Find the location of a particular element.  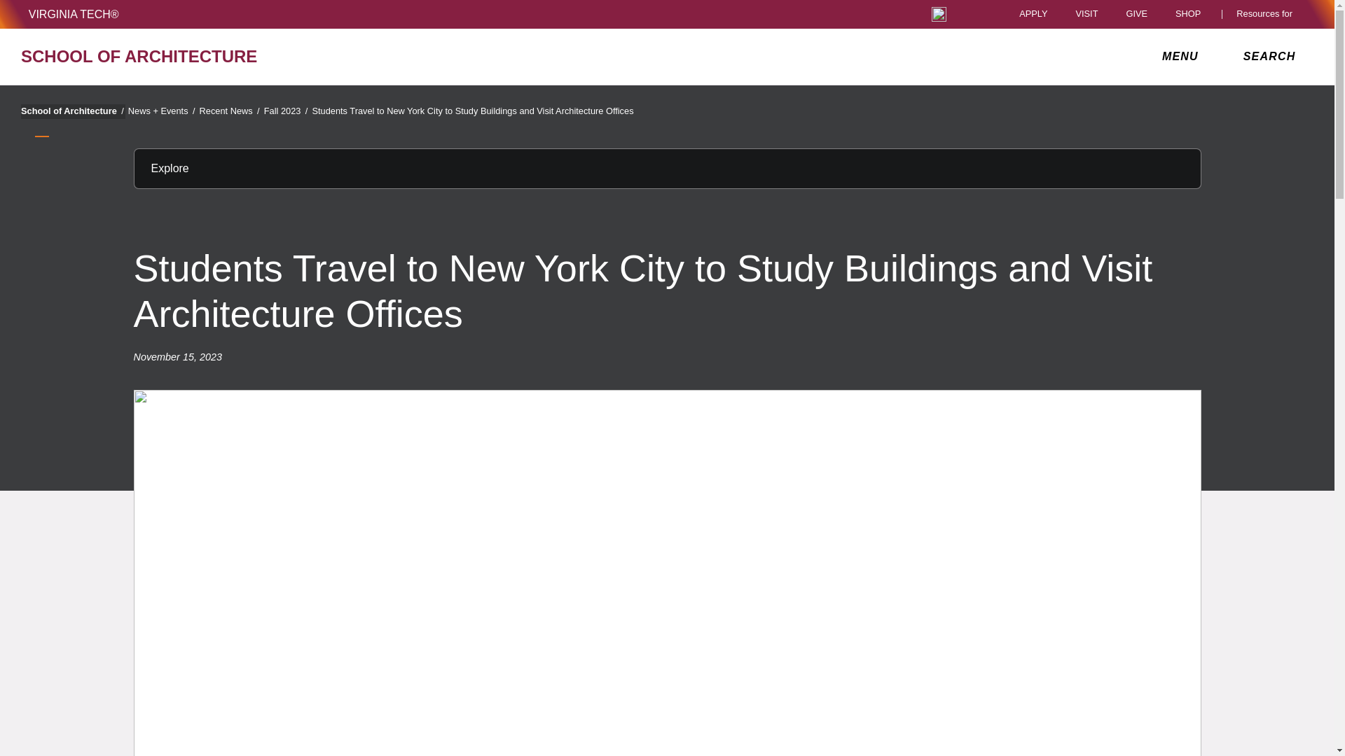

Universal Access Toggle is located at coordinates (939, 14).